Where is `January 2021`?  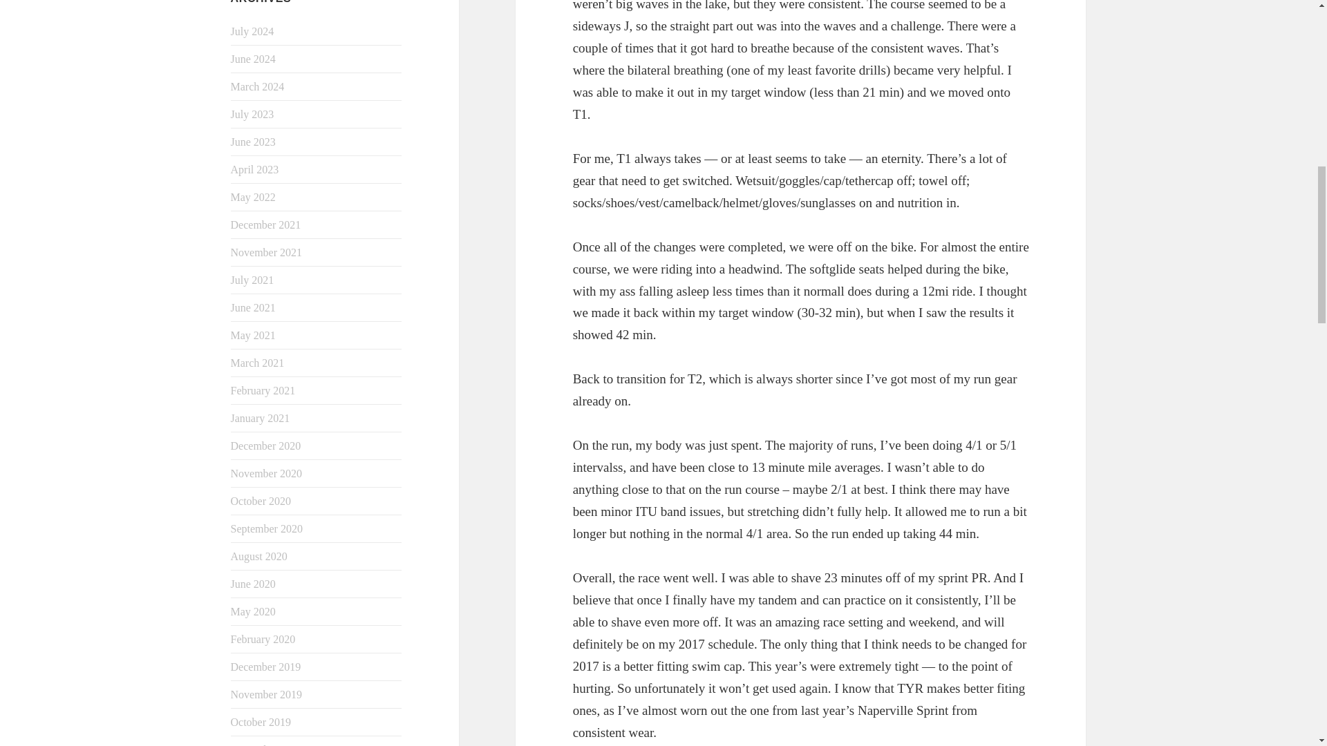
January 2021 is located at coordinates (261, 419).